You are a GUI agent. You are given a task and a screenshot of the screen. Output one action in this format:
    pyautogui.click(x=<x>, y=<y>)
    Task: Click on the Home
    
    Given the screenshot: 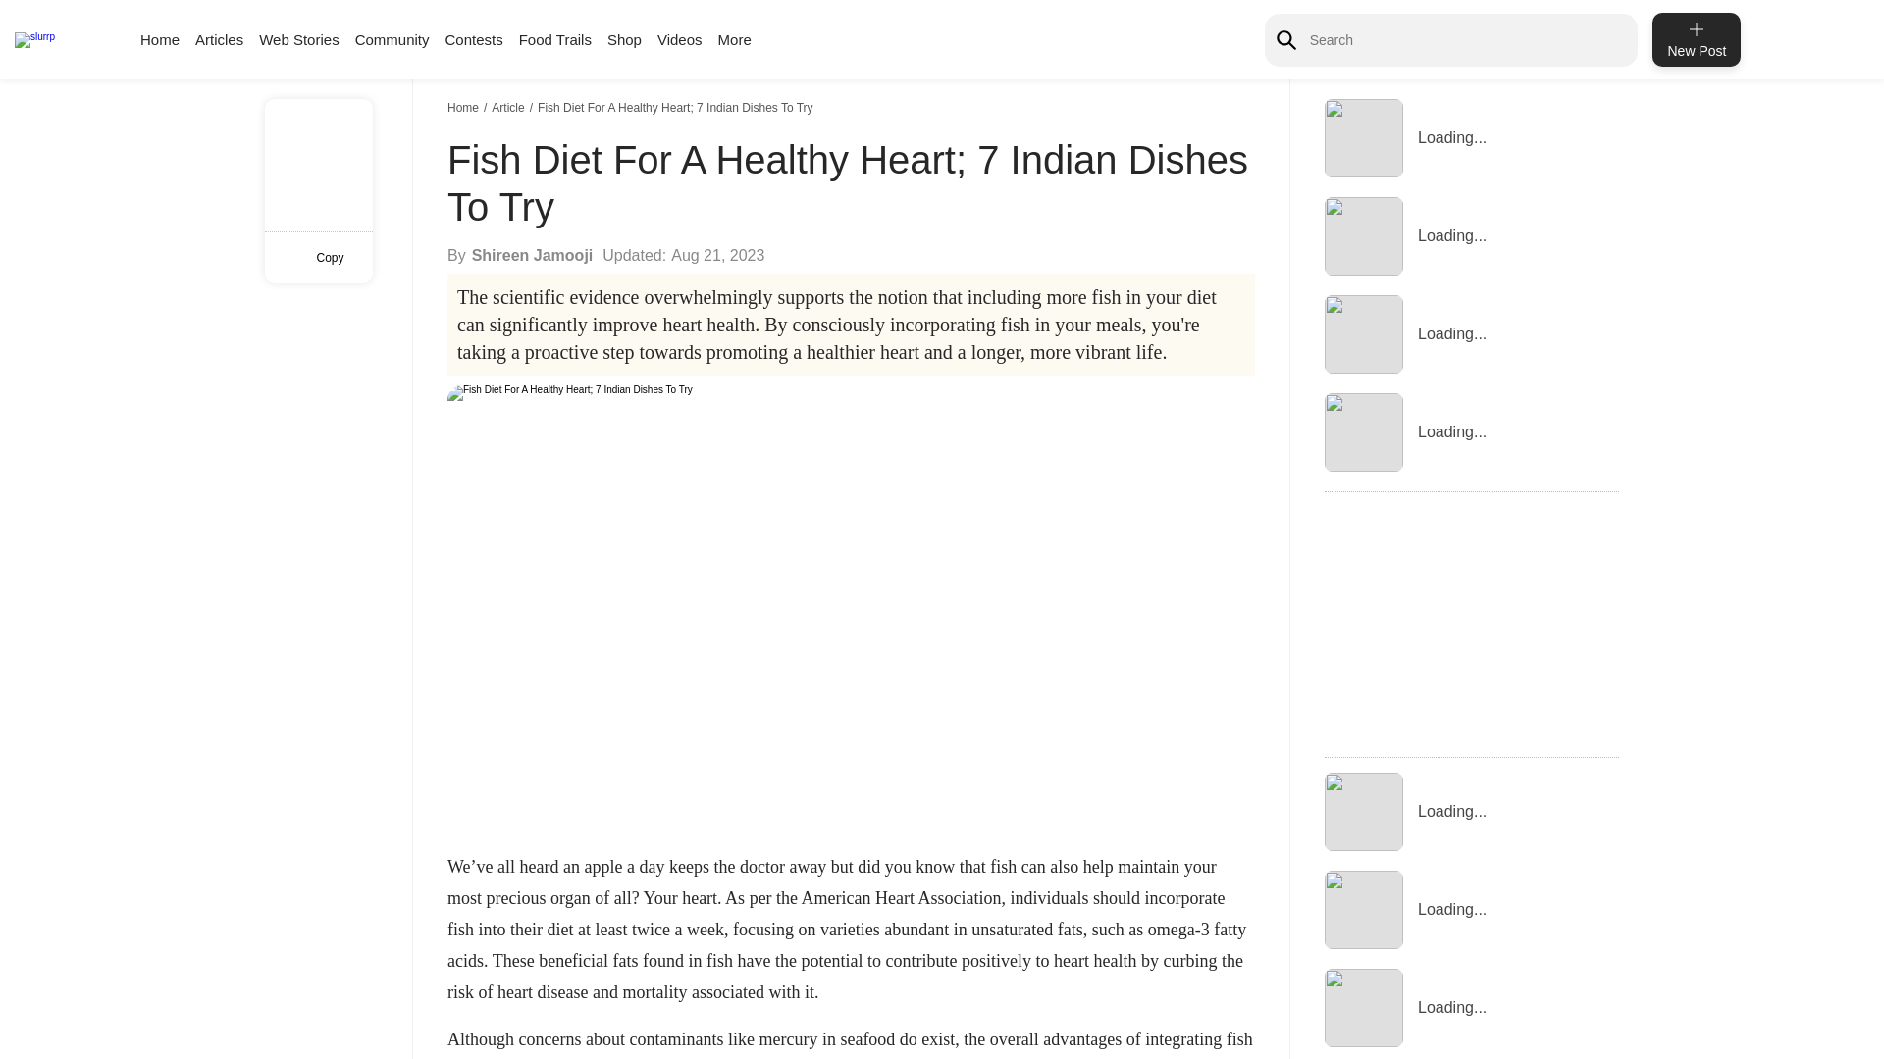 What is the action you would take?
    pyautogui.click(x=465, y=107)
    